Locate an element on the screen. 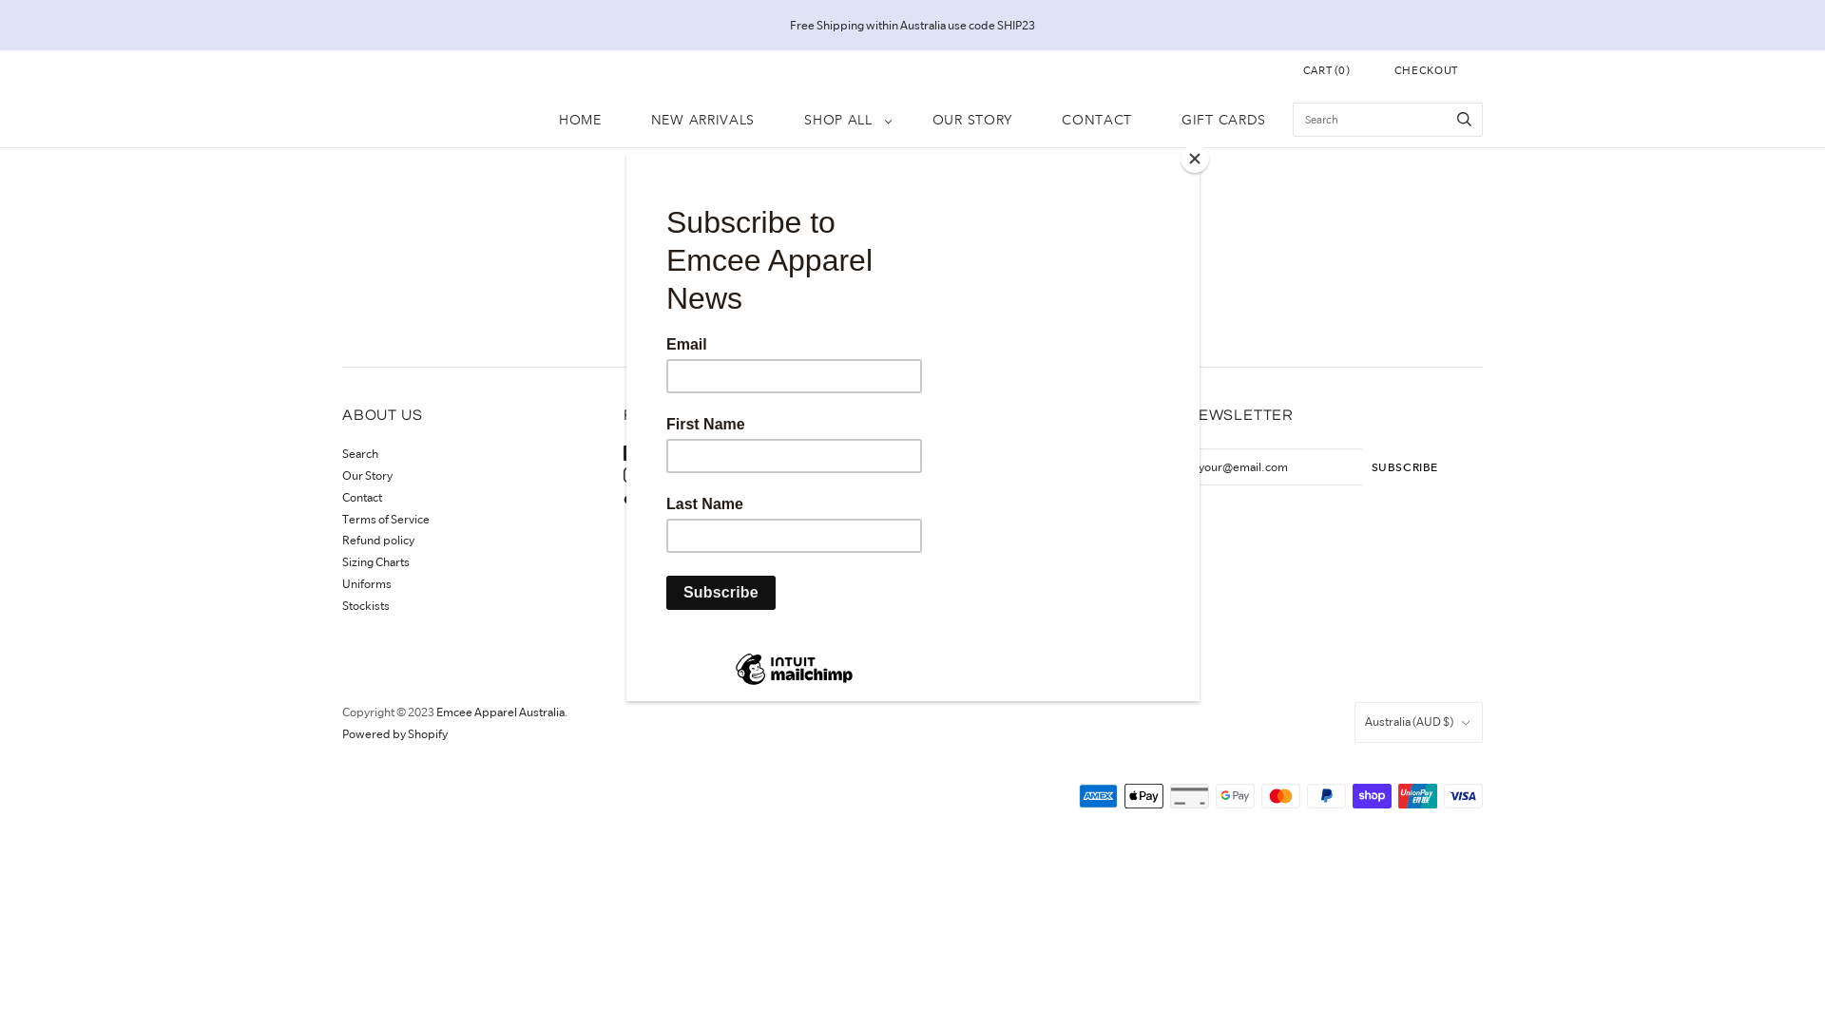  Emcee Apparel Australia is located at coordinates (500, 712).